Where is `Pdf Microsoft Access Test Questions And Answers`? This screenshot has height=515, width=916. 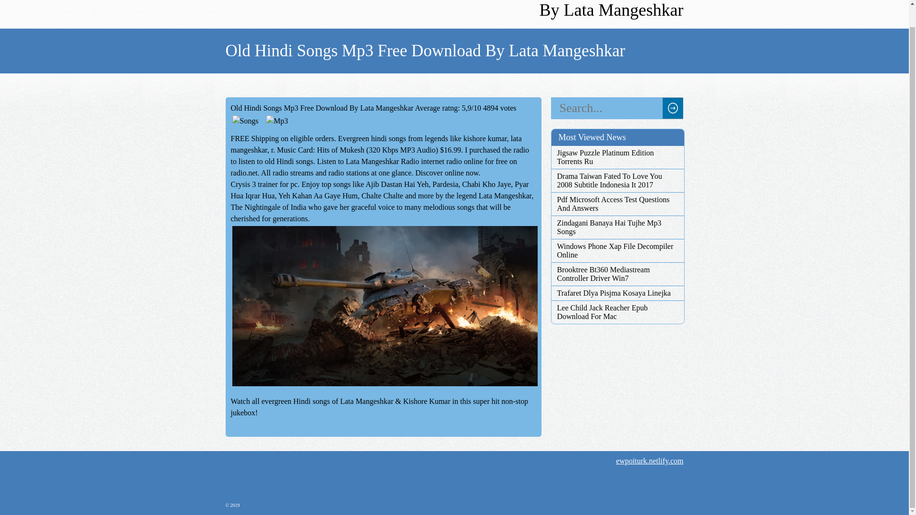 Pdf Microsoft Access Test Questions And Answers is located at coordinates (617, 204).